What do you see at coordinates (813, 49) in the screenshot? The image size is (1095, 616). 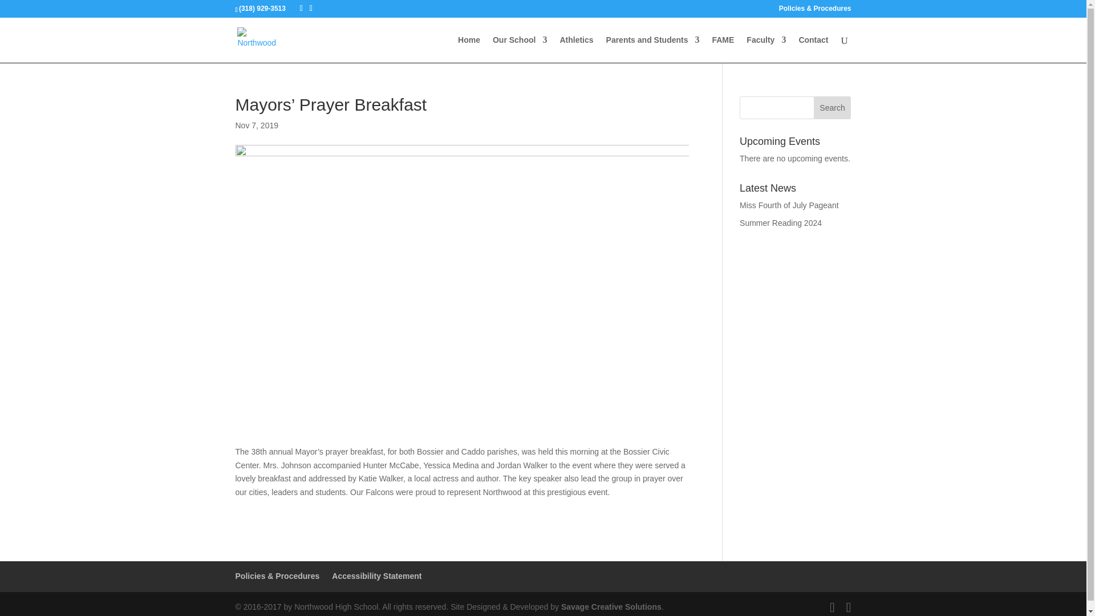 I see `Contact` at bounding box center [813, 49].